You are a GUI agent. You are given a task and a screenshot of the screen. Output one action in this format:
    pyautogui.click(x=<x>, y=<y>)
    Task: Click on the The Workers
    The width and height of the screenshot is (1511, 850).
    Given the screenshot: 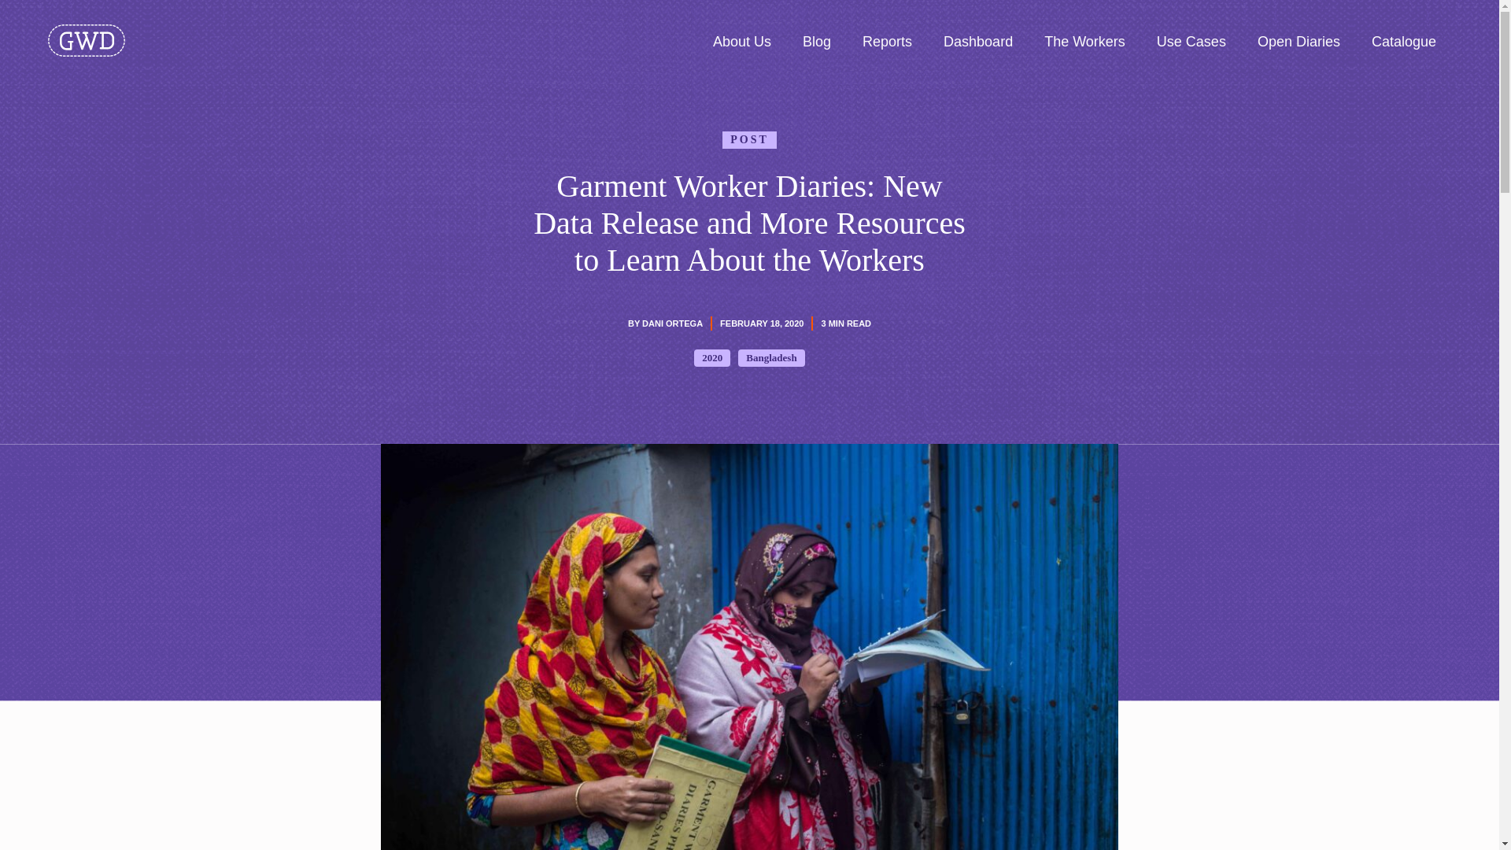 What is the action you would take?
    pyautogui.click(x=1084, y=41)
    